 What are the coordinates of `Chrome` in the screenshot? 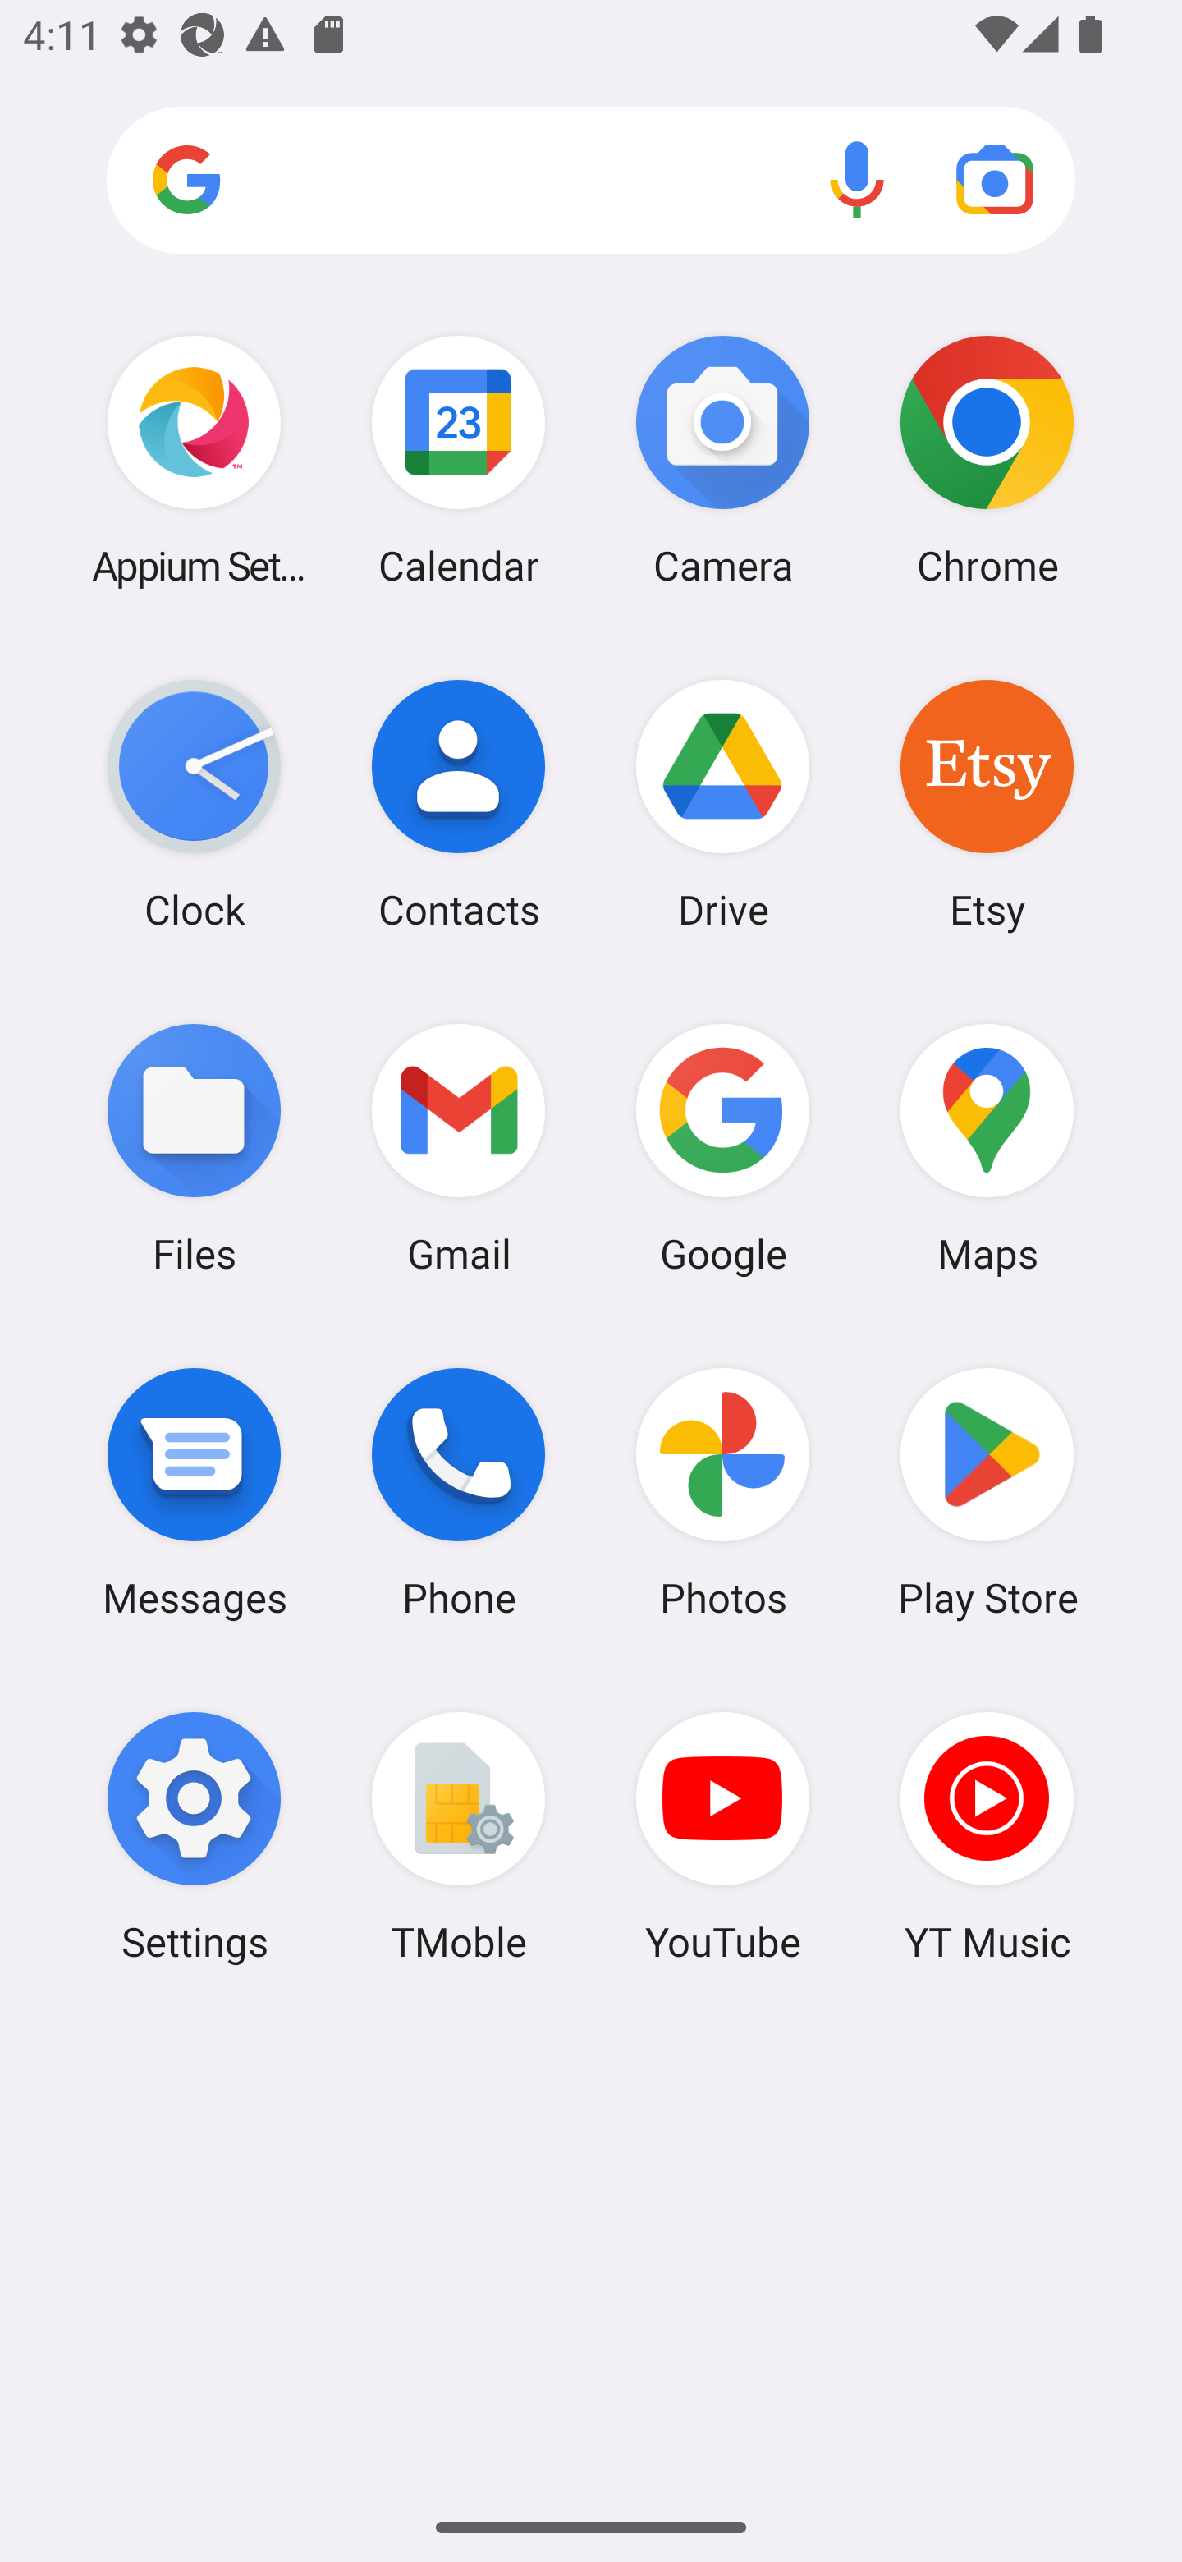 It's located at (987, 460).